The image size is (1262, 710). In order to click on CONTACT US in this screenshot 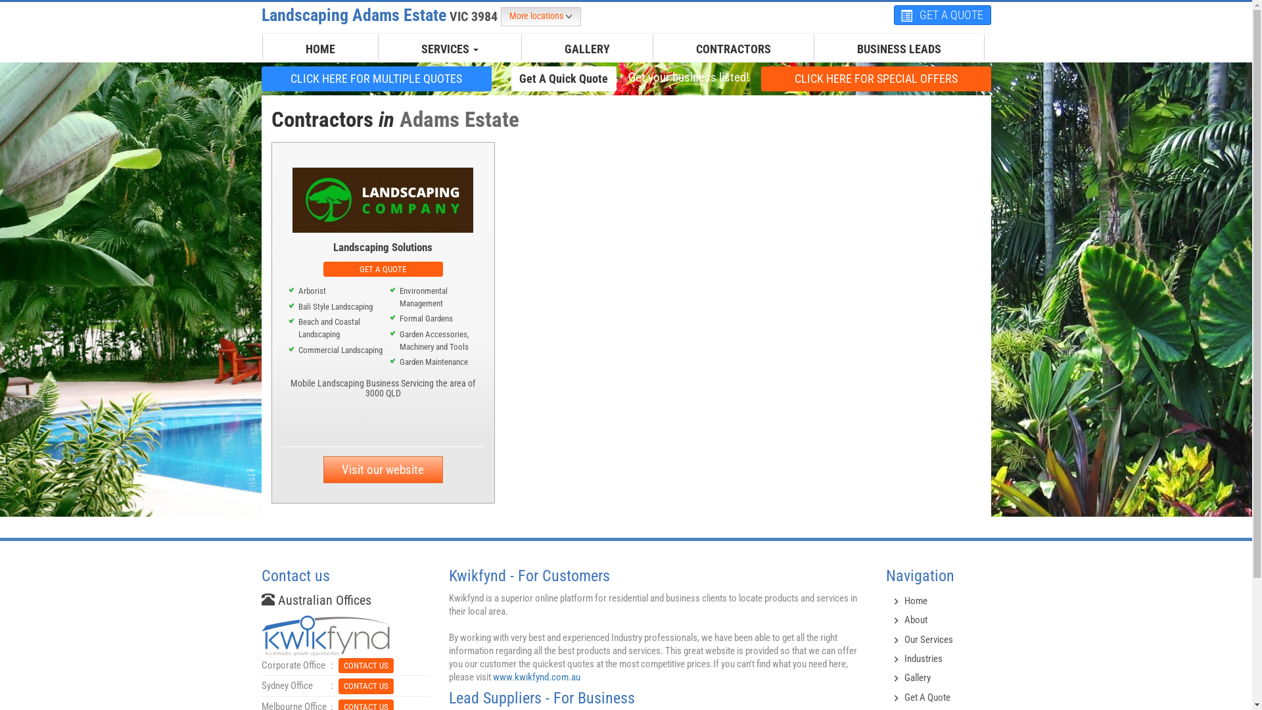, I will do `click(365, 686)`.